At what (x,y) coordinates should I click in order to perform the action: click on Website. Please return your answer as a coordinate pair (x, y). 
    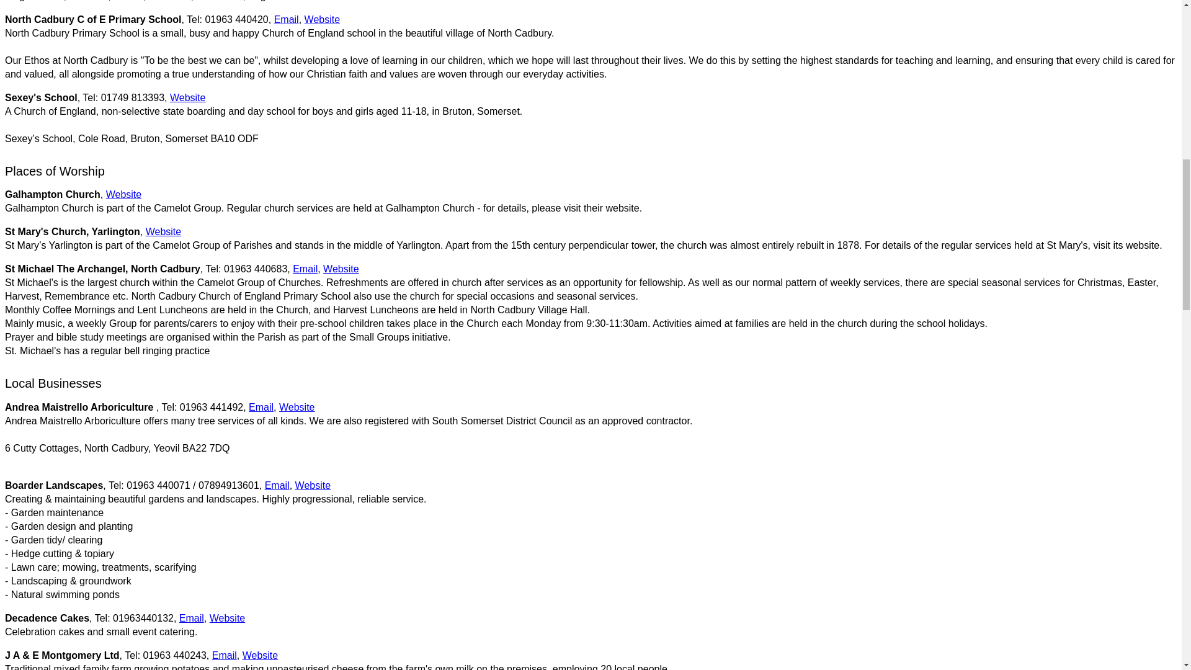
    Looking at the image, I should click on (123, 194).